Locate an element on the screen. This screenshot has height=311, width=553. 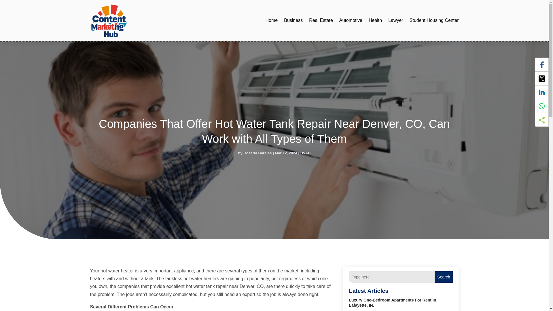
Rosaria Barajas is located at coordinates (257, 153).